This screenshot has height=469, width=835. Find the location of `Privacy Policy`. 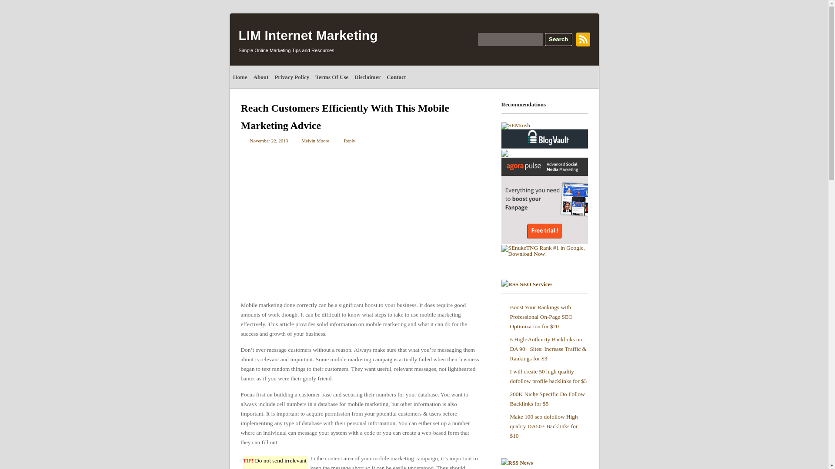

Privacy Policy is located at coordinates (292, 77).